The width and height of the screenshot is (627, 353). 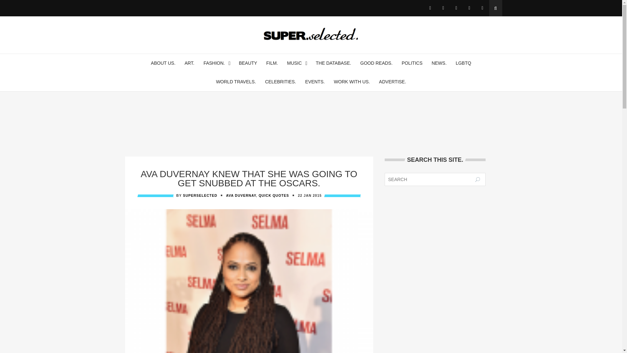 What do you see at coordinates (315, 82) in the screenshot?
I see `EVENTS.` at bounding box center [315, 82].